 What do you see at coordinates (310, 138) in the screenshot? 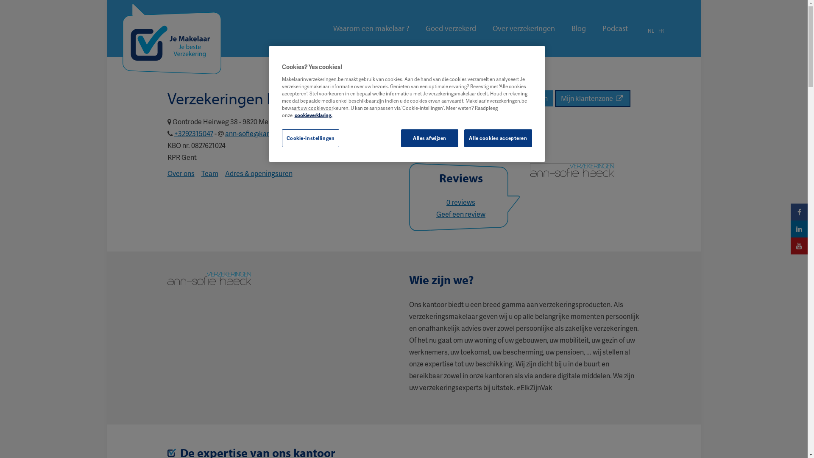
I see `Cookie-instellingen` at bounding box center [310, 138].